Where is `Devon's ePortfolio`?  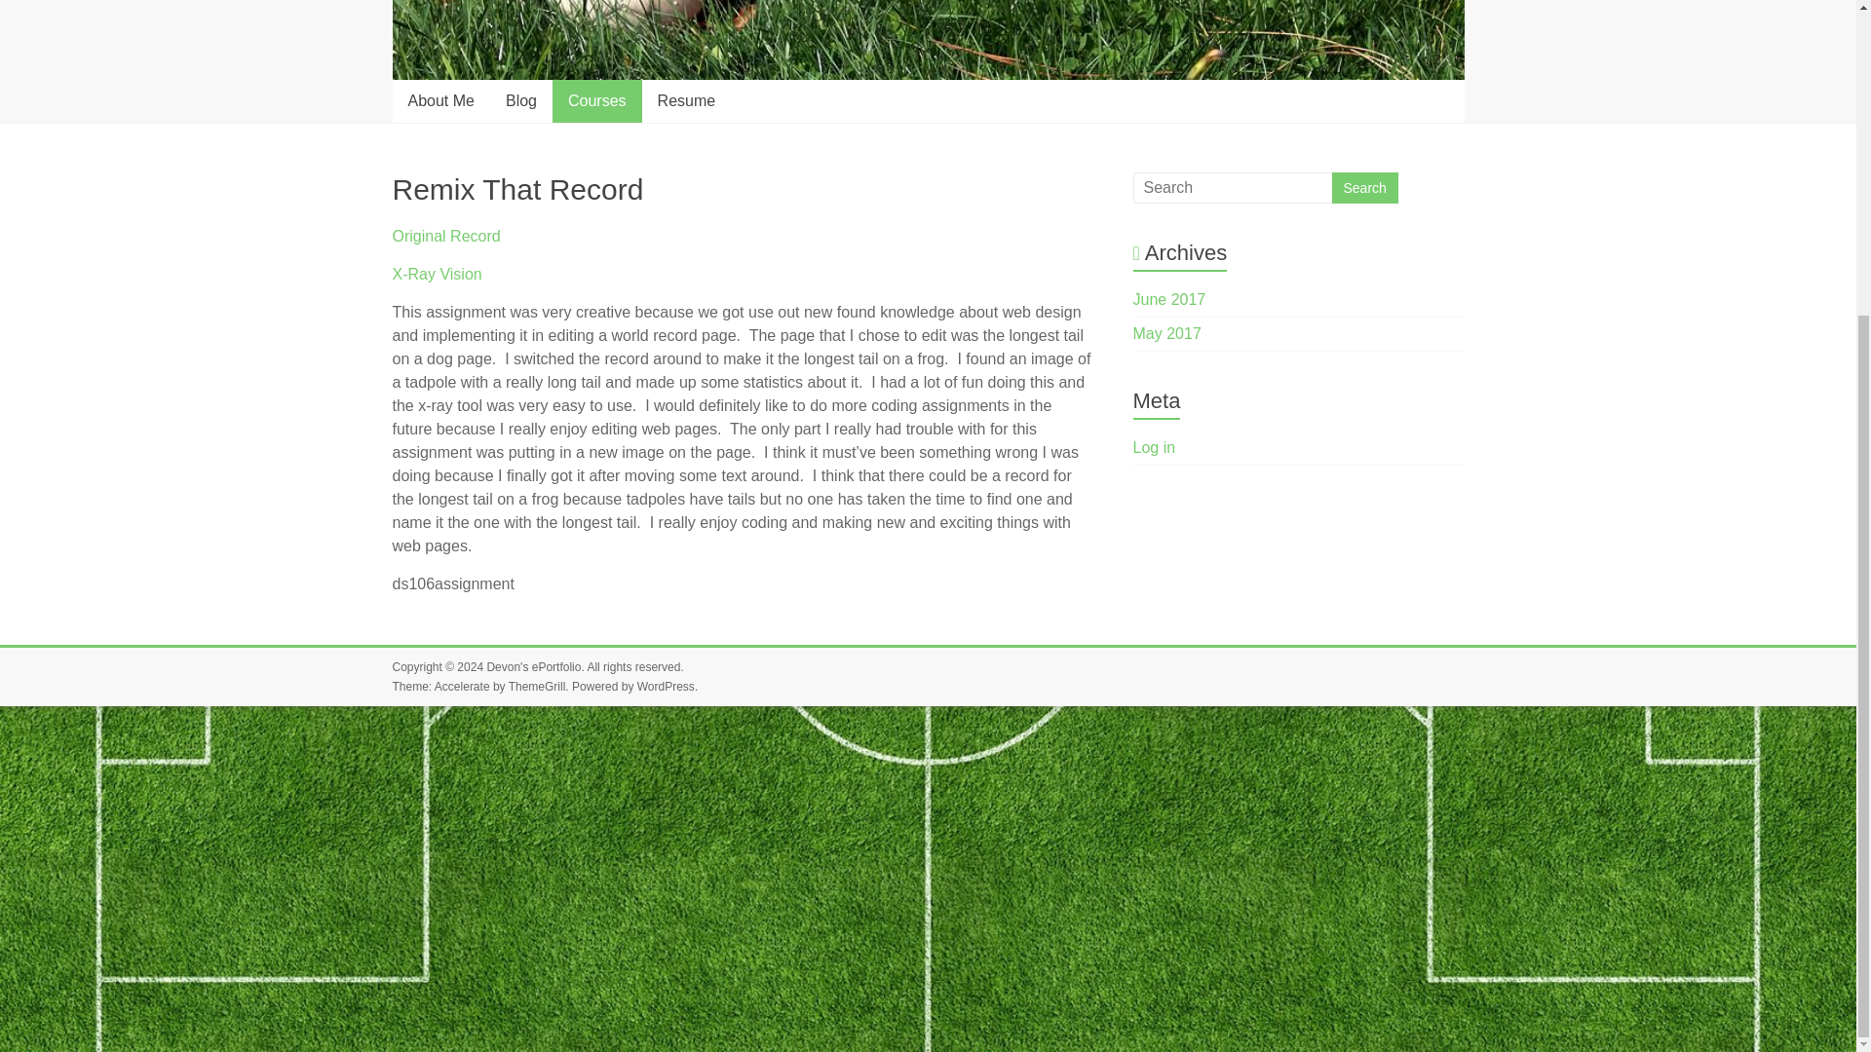 Devon's ePortfolio is located at coordinates (533, 667).